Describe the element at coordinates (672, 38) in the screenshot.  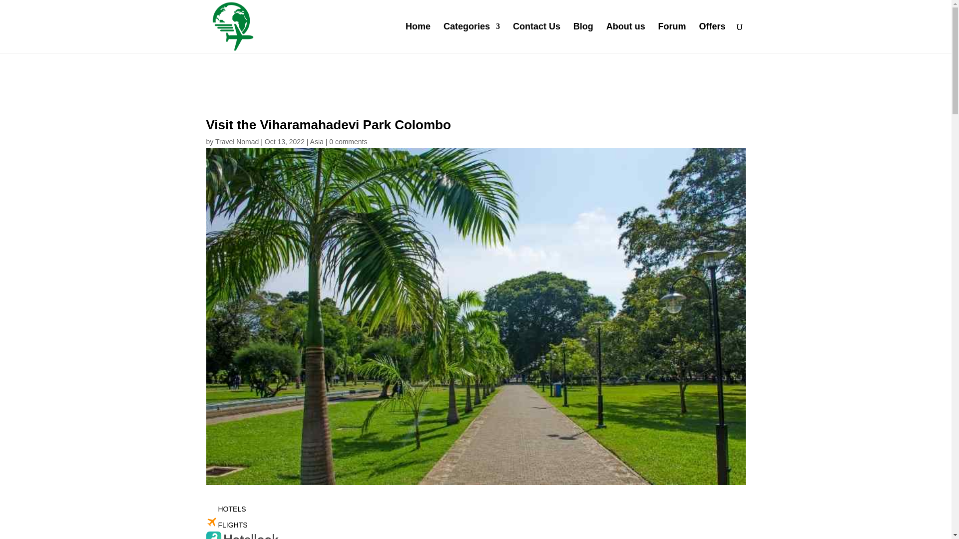
I see `Forum` at that location.